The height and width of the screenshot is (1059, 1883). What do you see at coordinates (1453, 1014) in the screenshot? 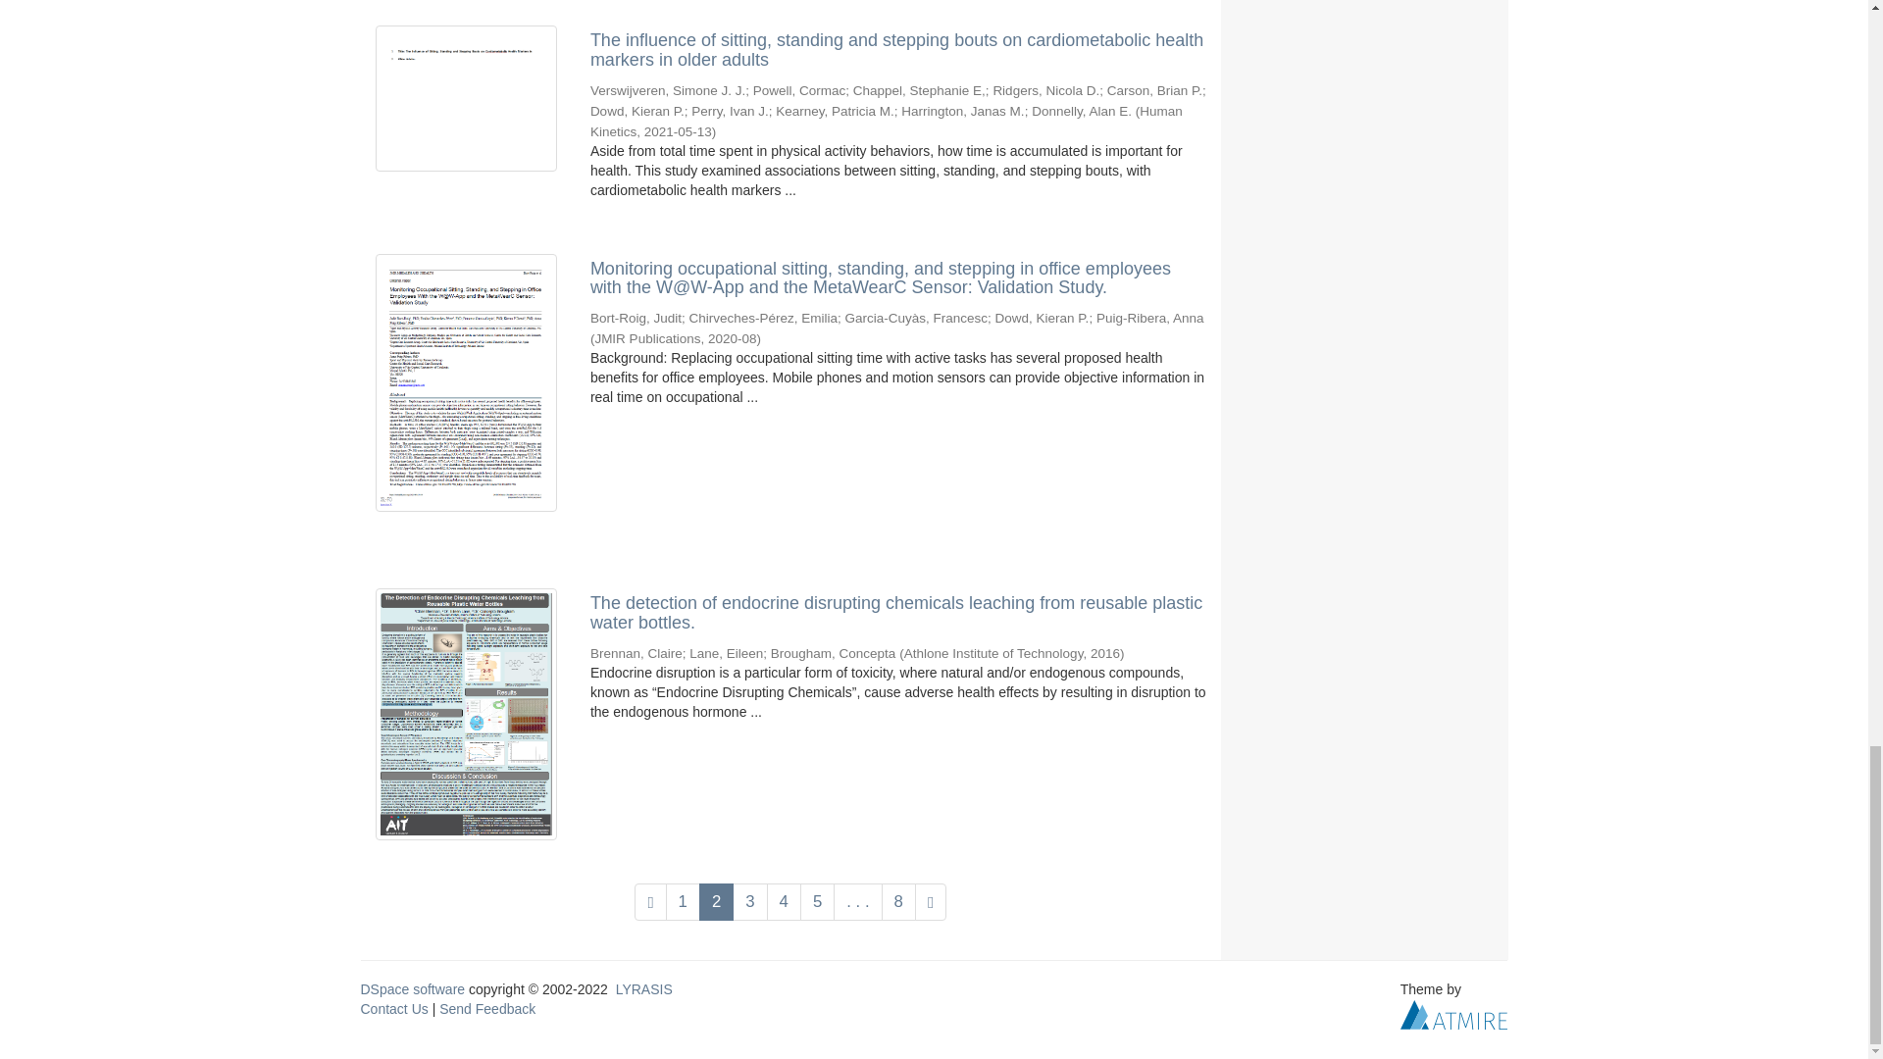
I see `Atmire NV` at bounding box center [1453, 1014].